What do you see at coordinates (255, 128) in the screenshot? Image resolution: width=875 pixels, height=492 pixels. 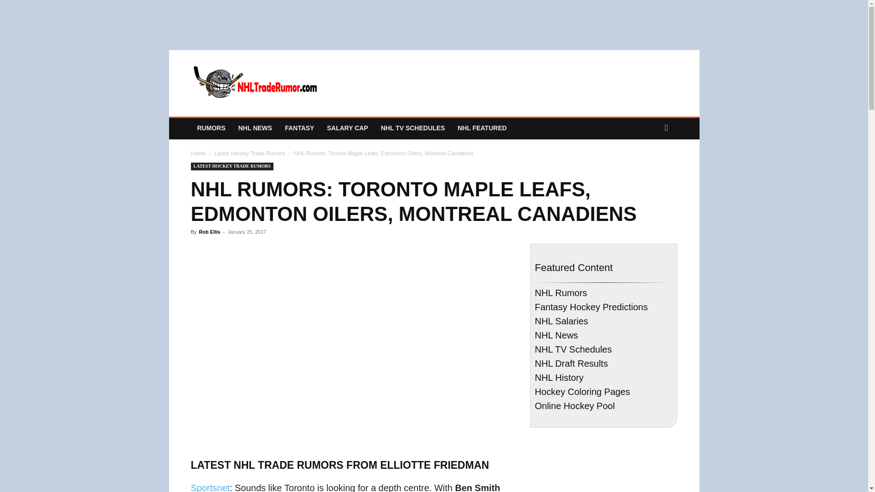 I see `NHL NEWS` at bounding box center [255, 128].